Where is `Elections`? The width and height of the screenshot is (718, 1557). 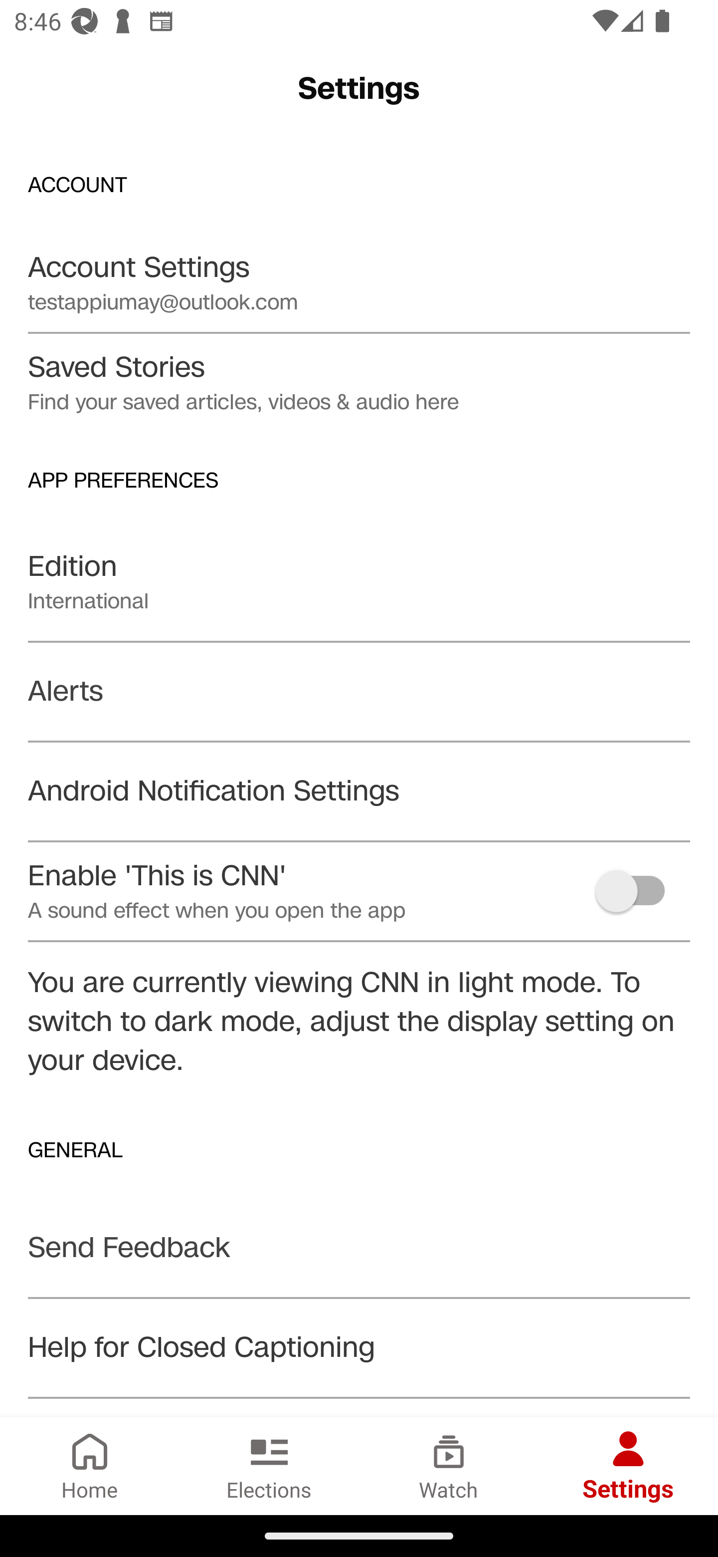 Elections is located at coordinates (269, 1466).